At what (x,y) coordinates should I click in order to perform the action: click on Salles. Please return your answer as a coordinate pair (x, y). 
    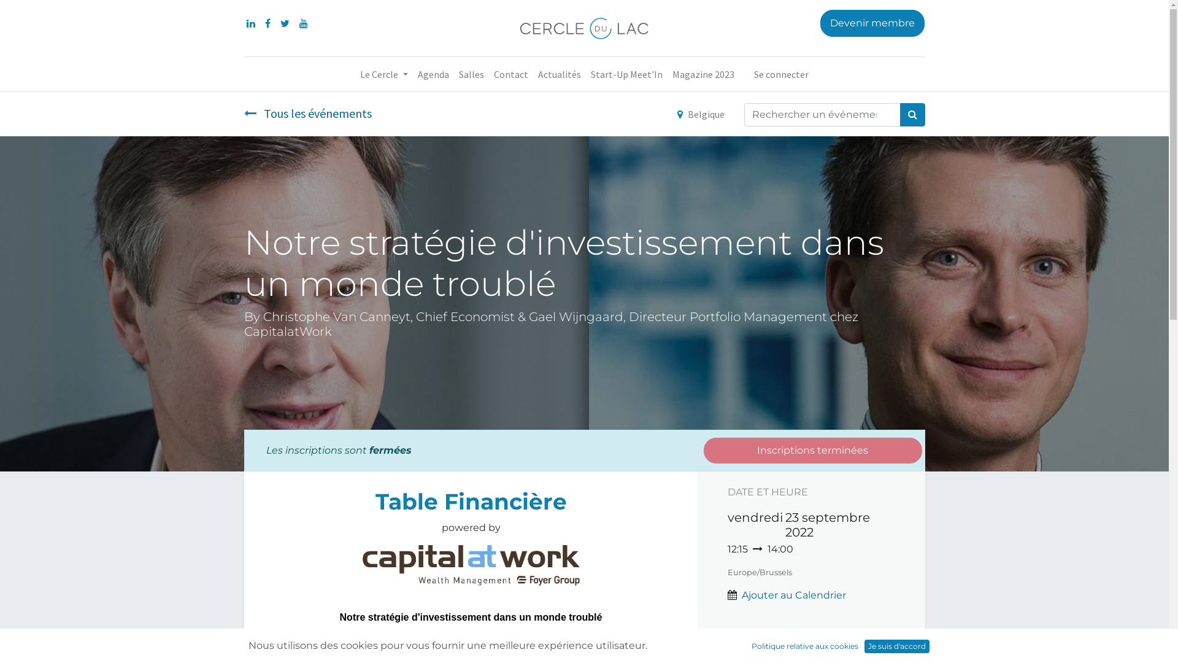
    Looking at the image, I should click on (471, 74).